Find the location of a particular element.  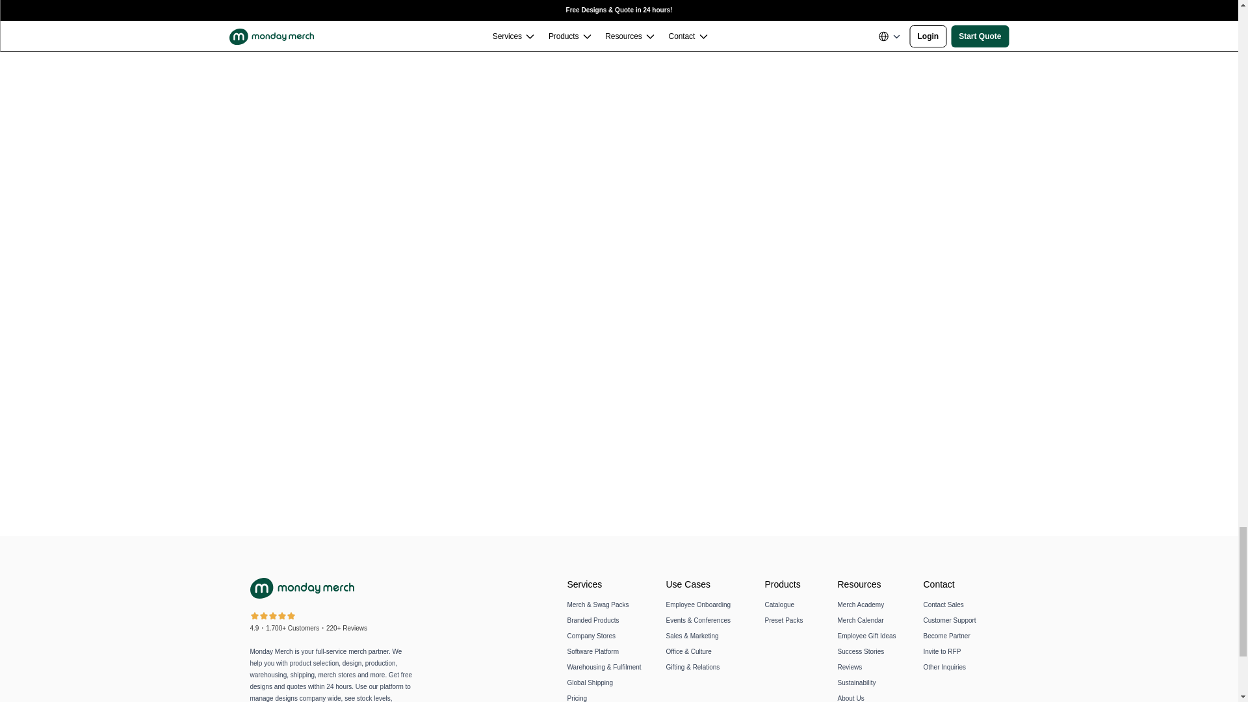

Customer Support is located at coordinates (949, 620).